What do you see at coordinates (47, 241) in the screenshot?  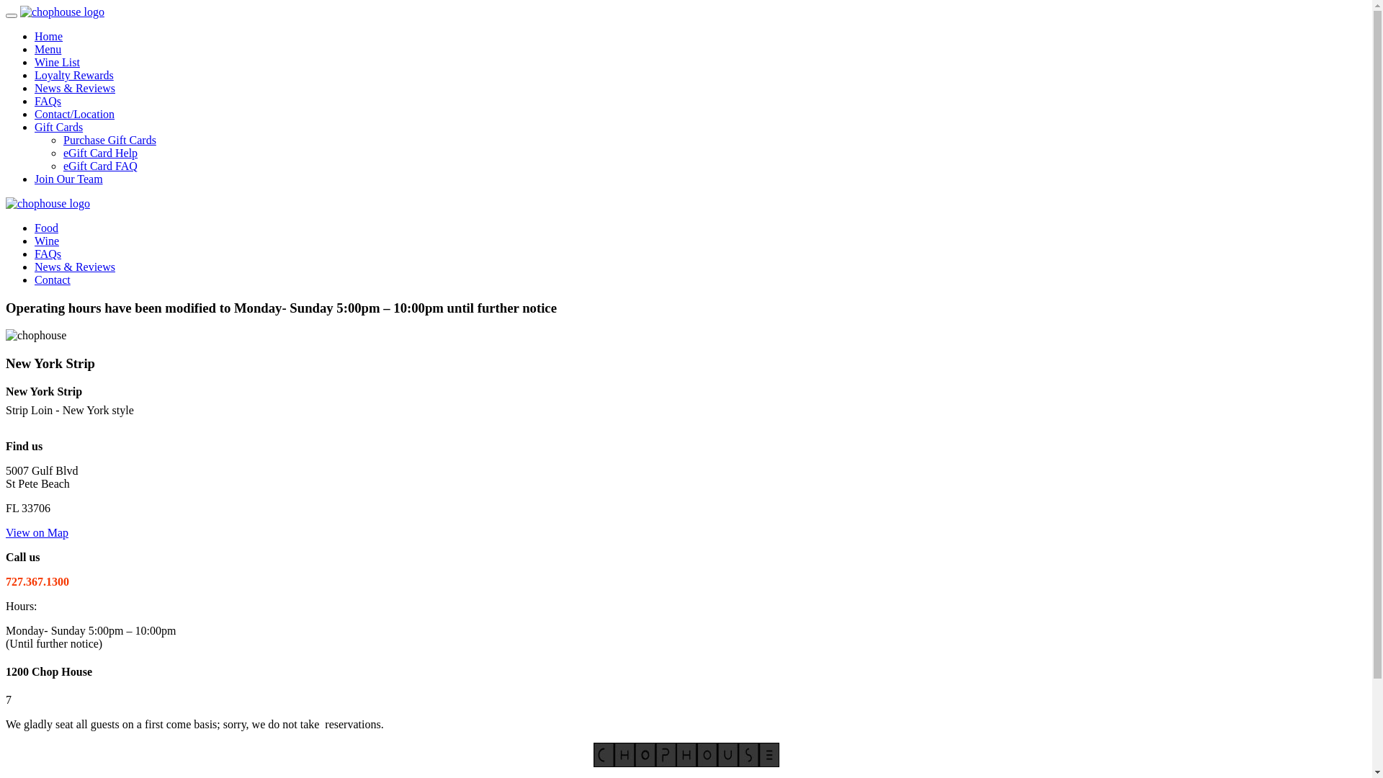 I see `Wine` at bounding box center [47, 241].